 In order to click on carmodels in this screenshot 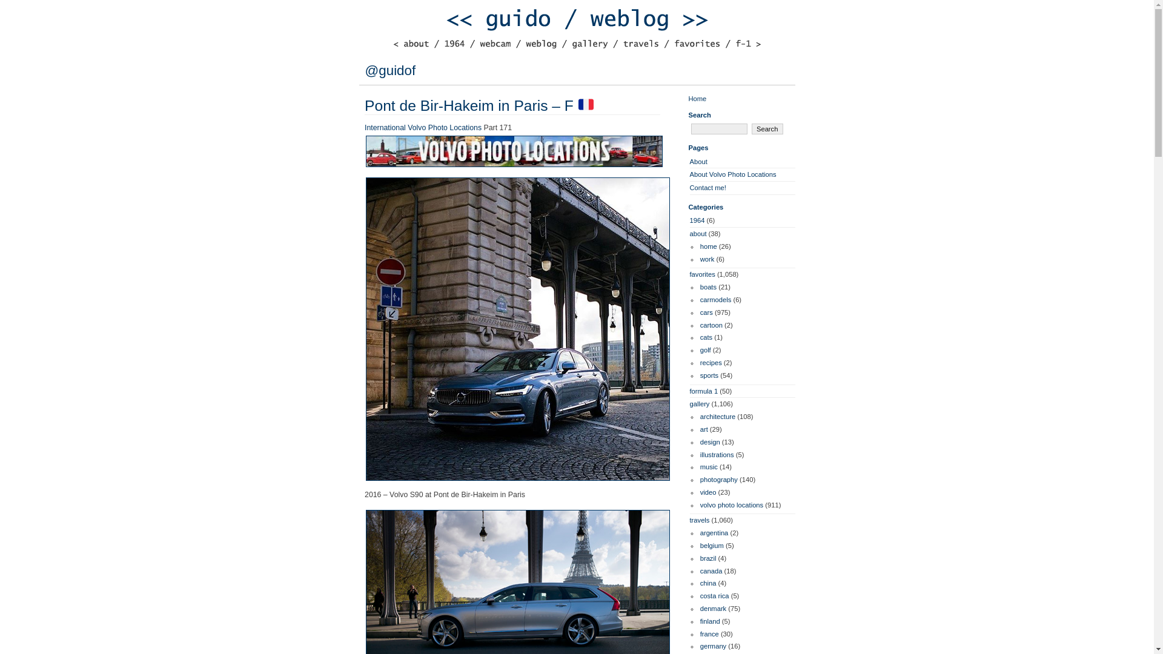, I will do `click(715, 300)`.